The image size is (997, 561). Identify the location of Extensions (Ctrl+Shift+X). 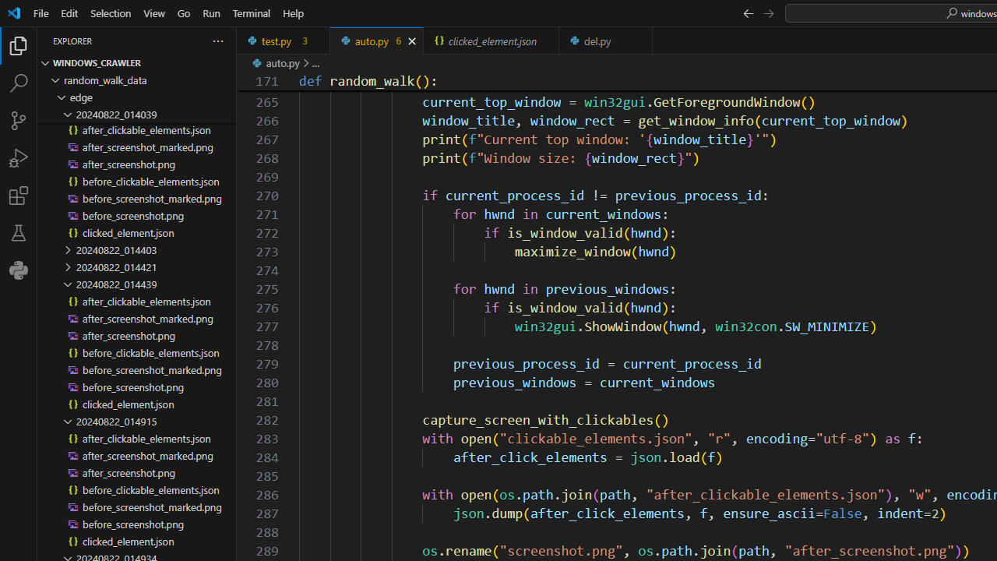
(19, 195).